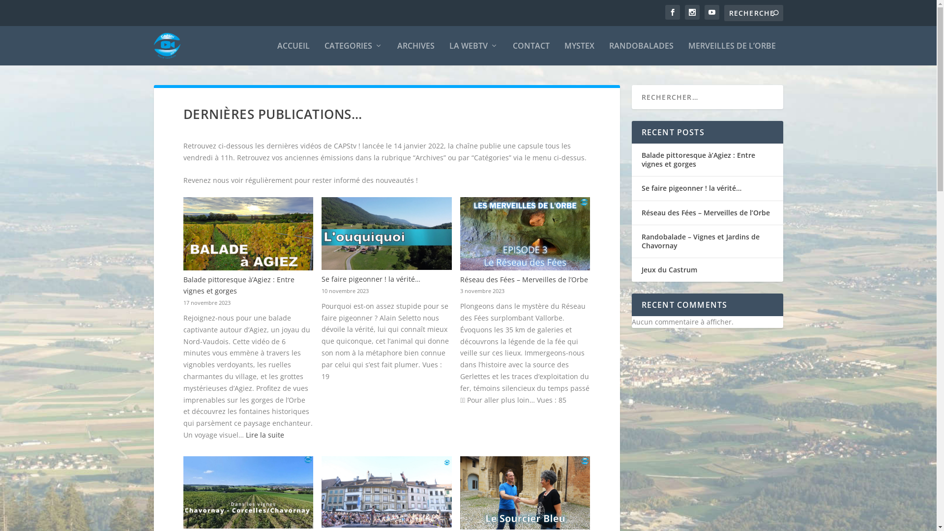 The image size is (944, 531). What do you see at coordinates (354, 54) in the screenshot?
I see `CATEGORIES` at bounding box center [354, 54].